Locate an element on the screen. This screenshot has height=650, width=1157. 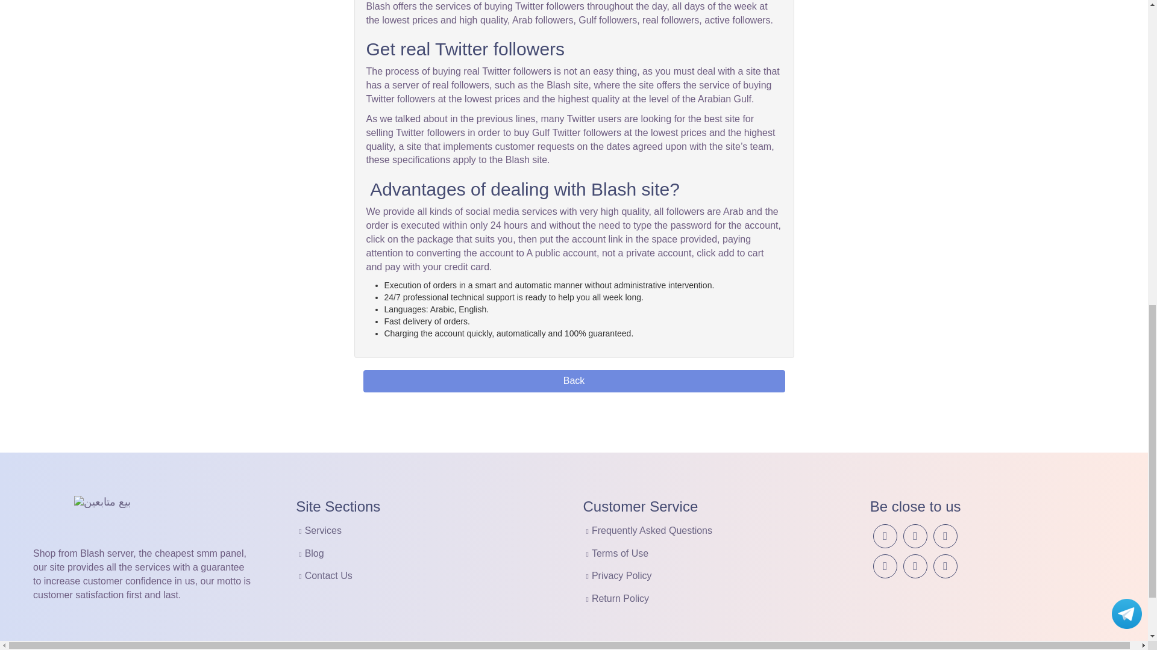
Blog is located at coordinates (315, 553).